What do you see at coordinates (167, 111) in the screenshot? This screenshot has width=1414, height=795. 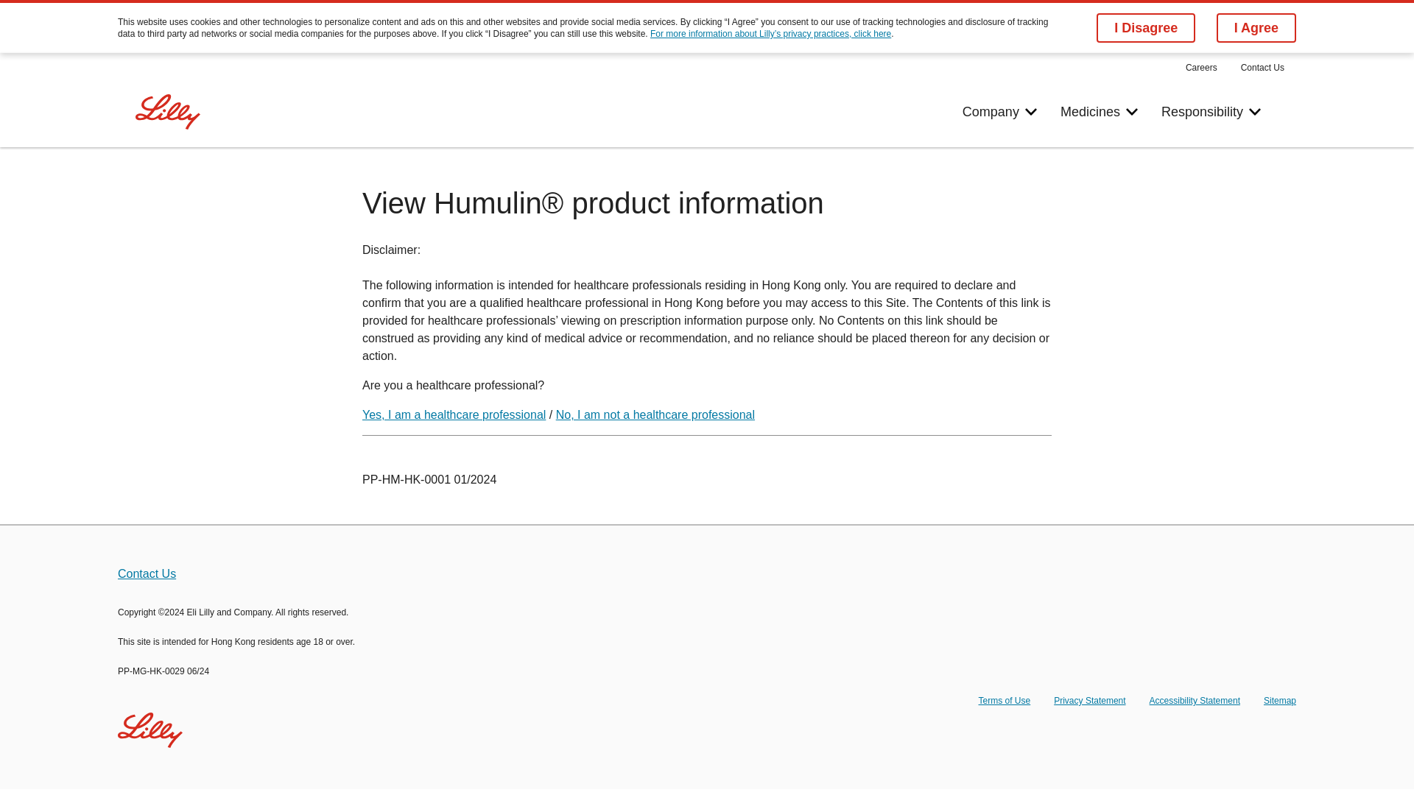 I see `Contact Us` at bounding box center [167, 111].